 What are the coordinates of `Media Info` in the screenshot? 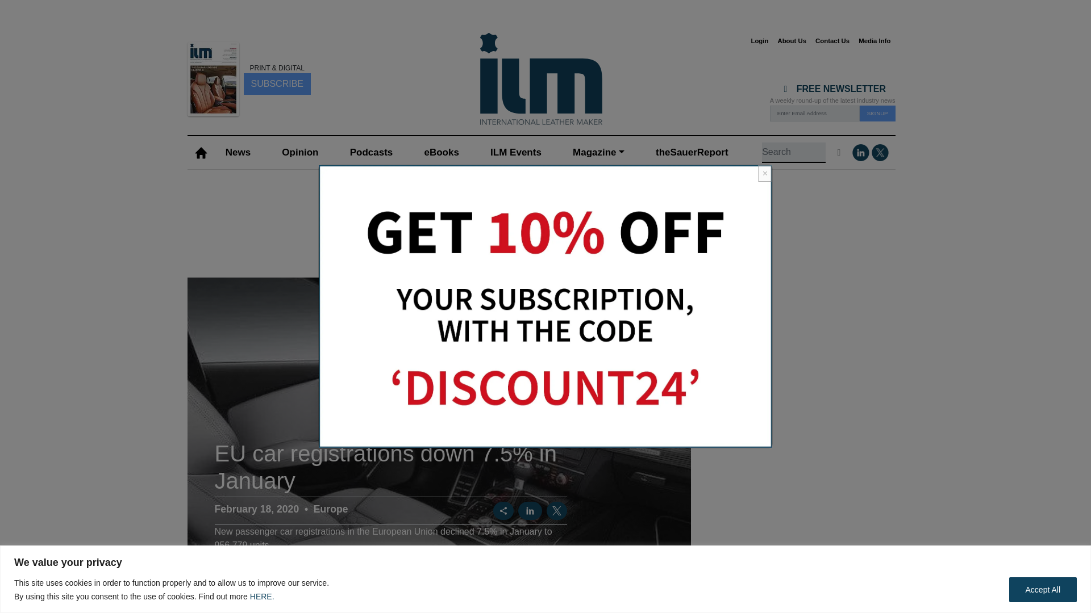 It's located at (874, 41).